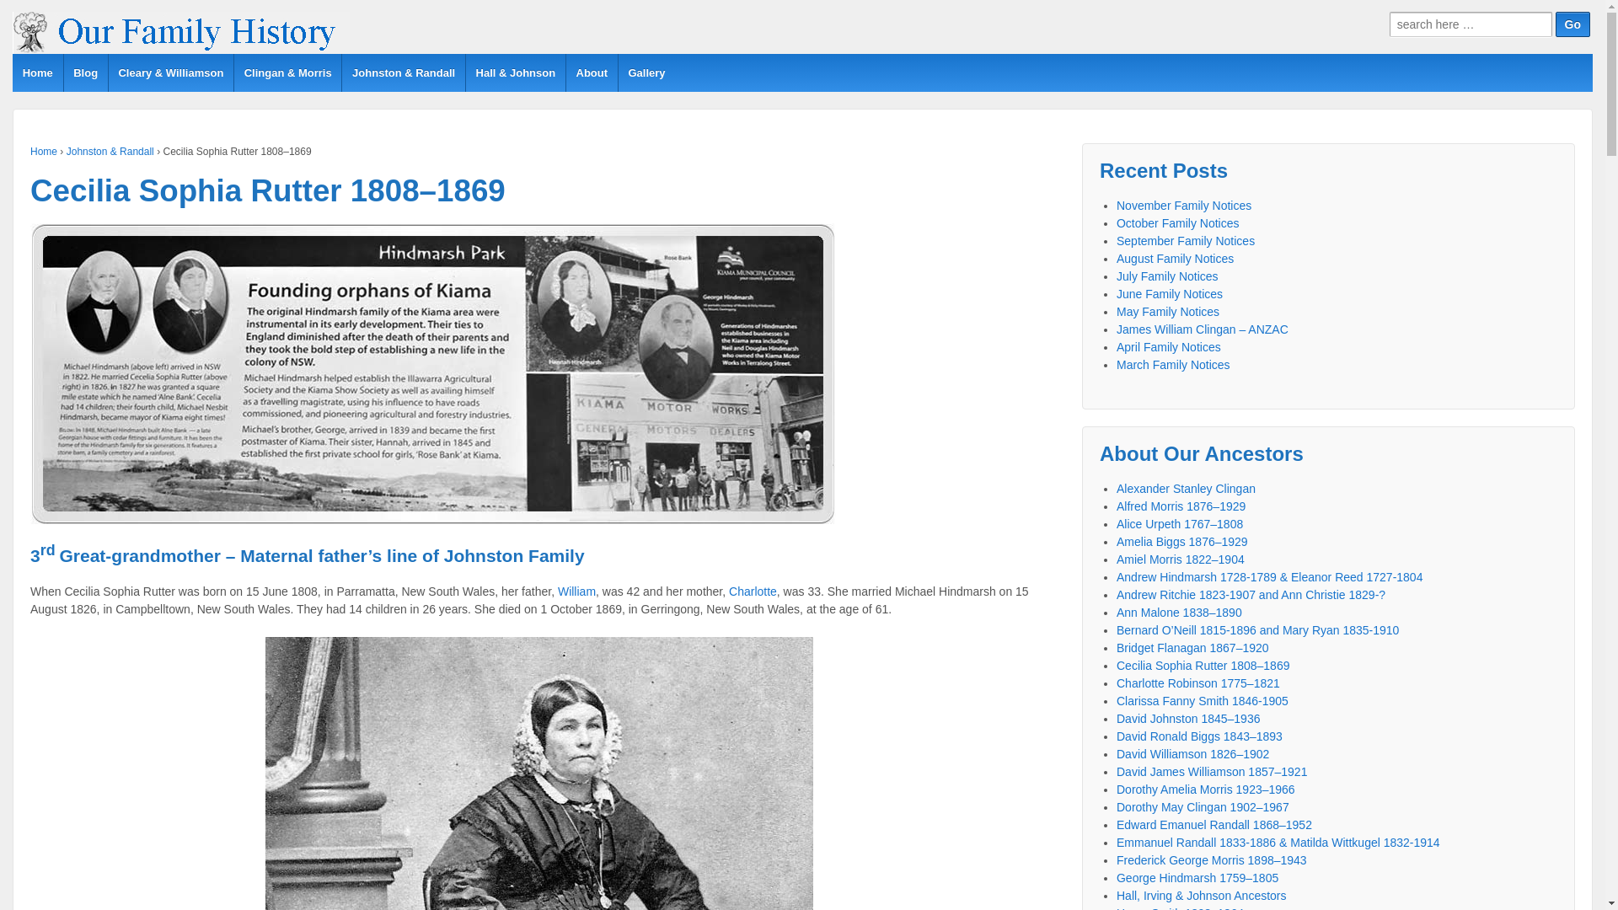 This screenshot has width=1618, height=910. I want to click on Home, so click(38, 72).